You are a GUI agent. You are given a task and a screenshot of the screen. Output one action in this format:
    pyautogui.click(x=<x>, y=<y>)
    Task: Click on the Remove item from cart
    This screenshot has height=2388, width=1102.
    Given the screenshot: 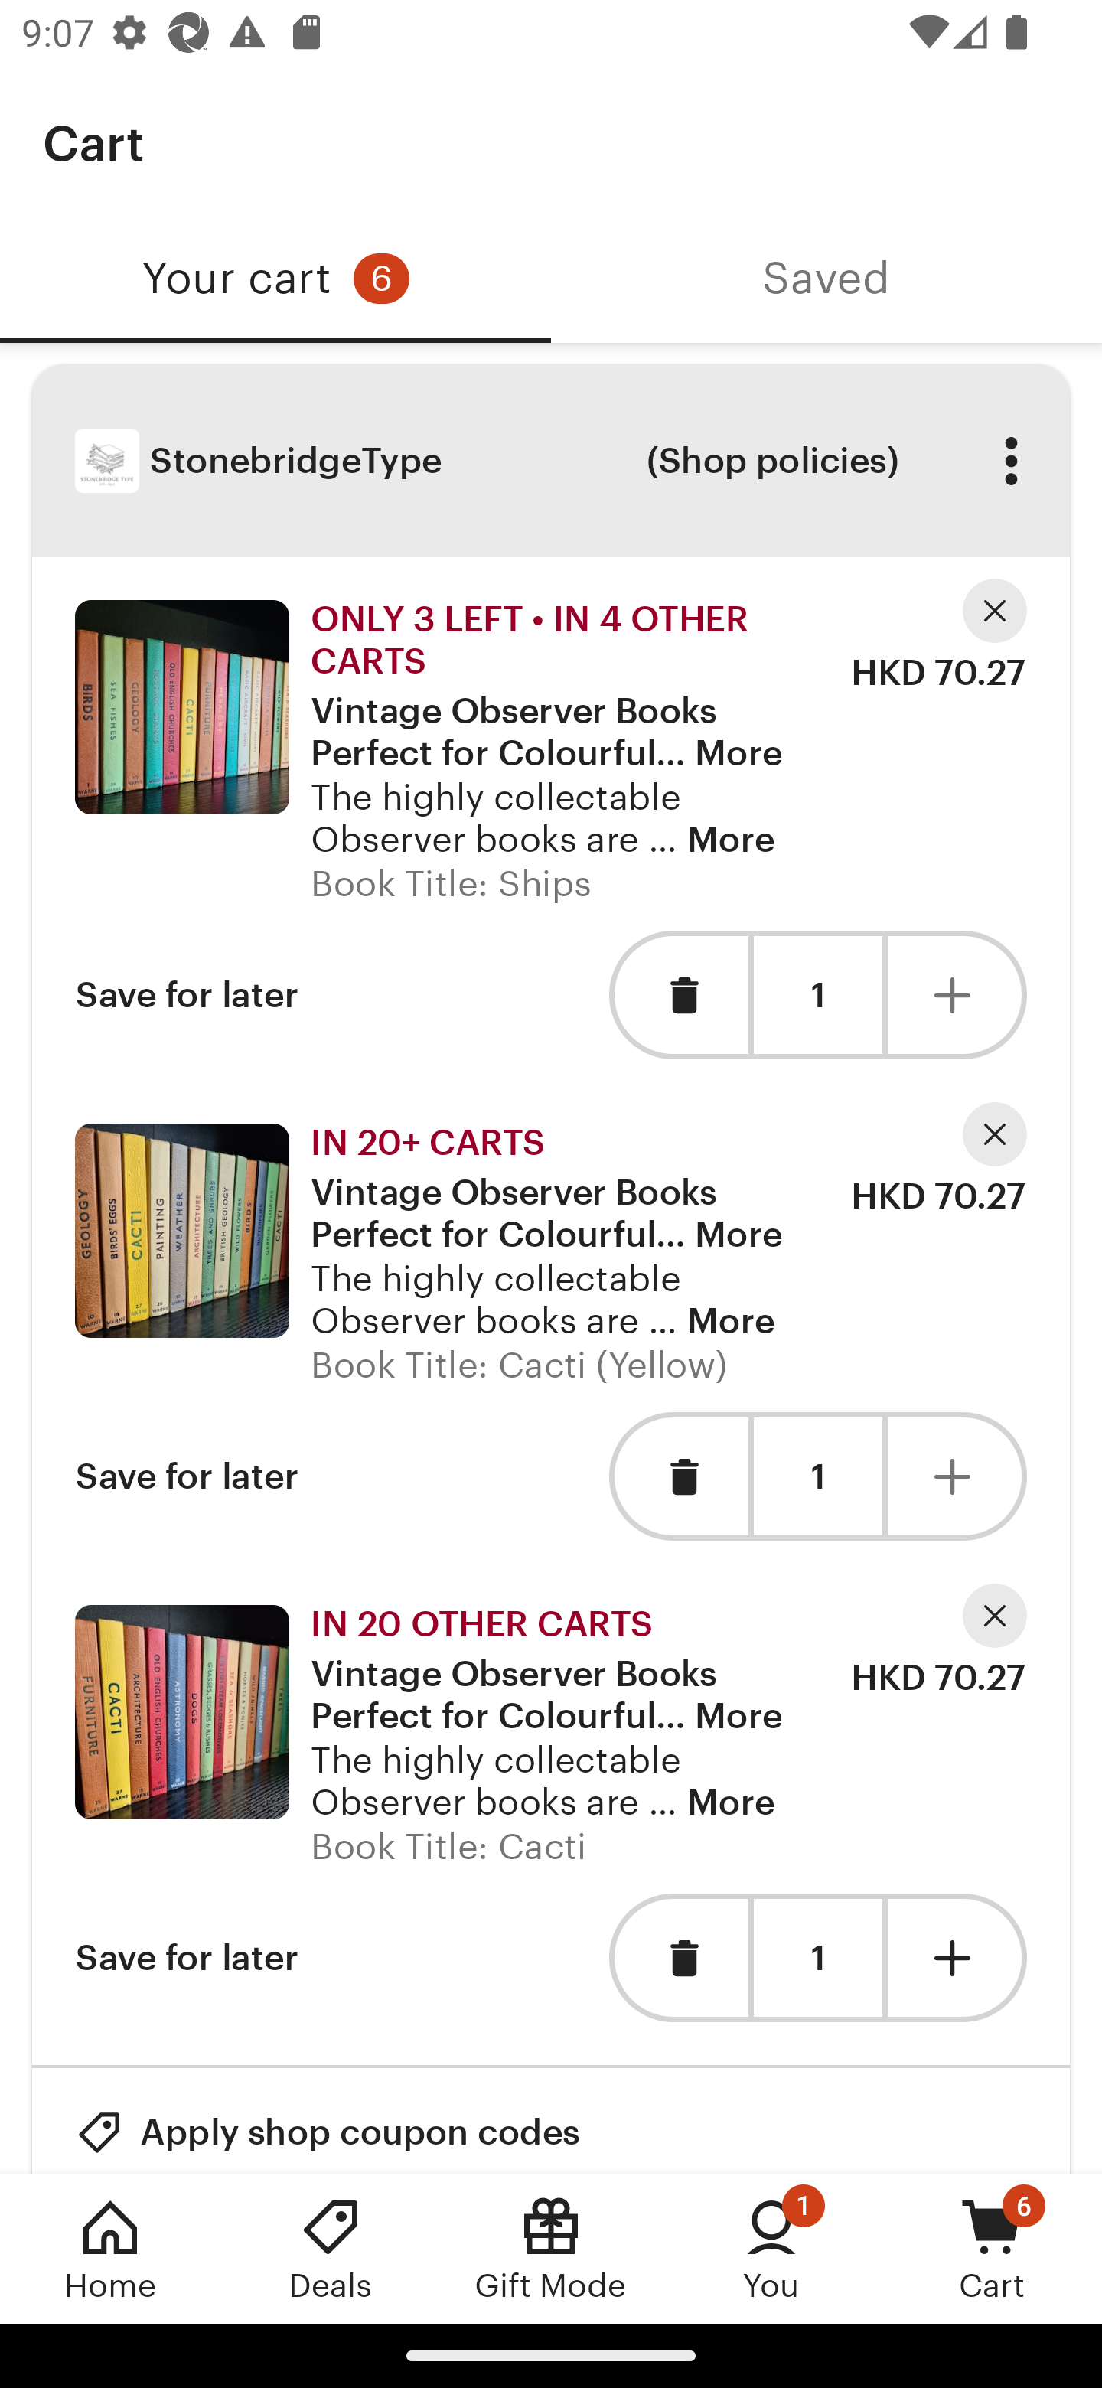 What is the action you would take?
    pyautogui.click(x=678, y=1476)
    